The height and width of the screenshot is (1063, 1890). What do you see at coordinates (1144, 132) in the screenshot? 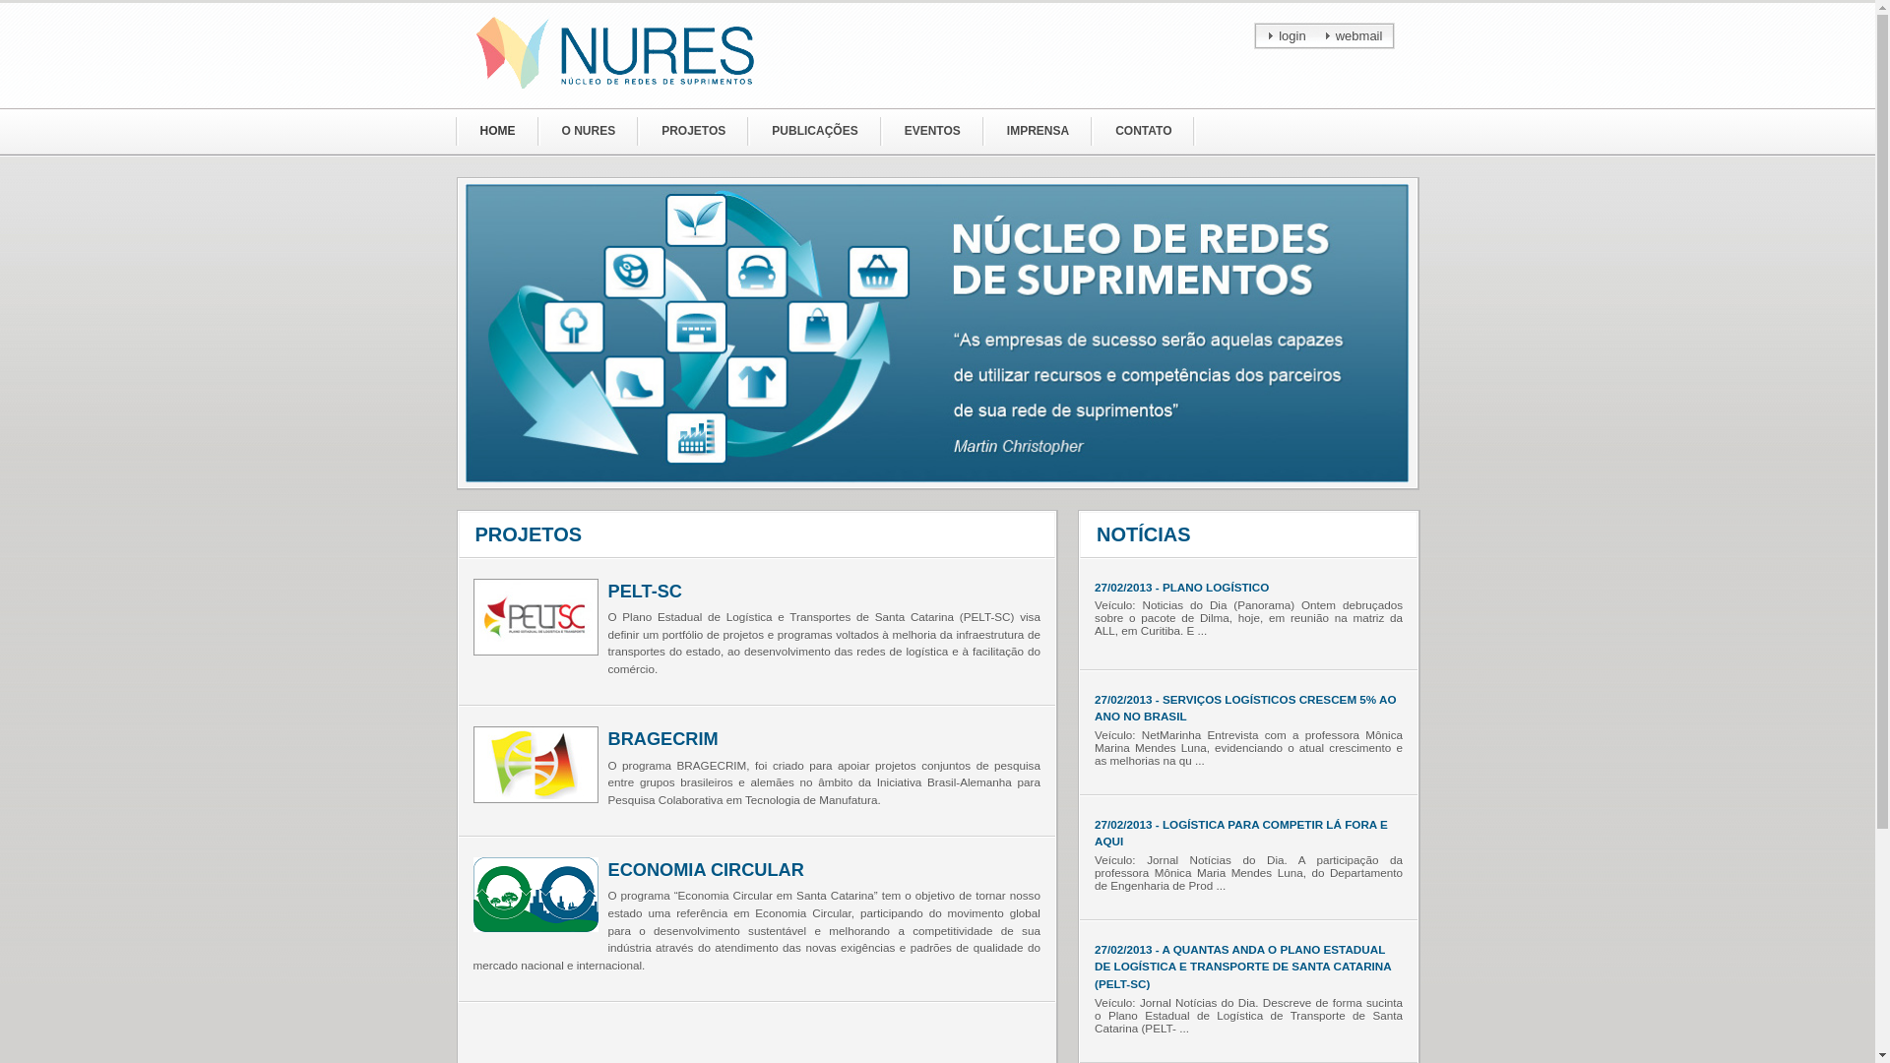
I see `CONTATO` at bounding box center [1144, 132].